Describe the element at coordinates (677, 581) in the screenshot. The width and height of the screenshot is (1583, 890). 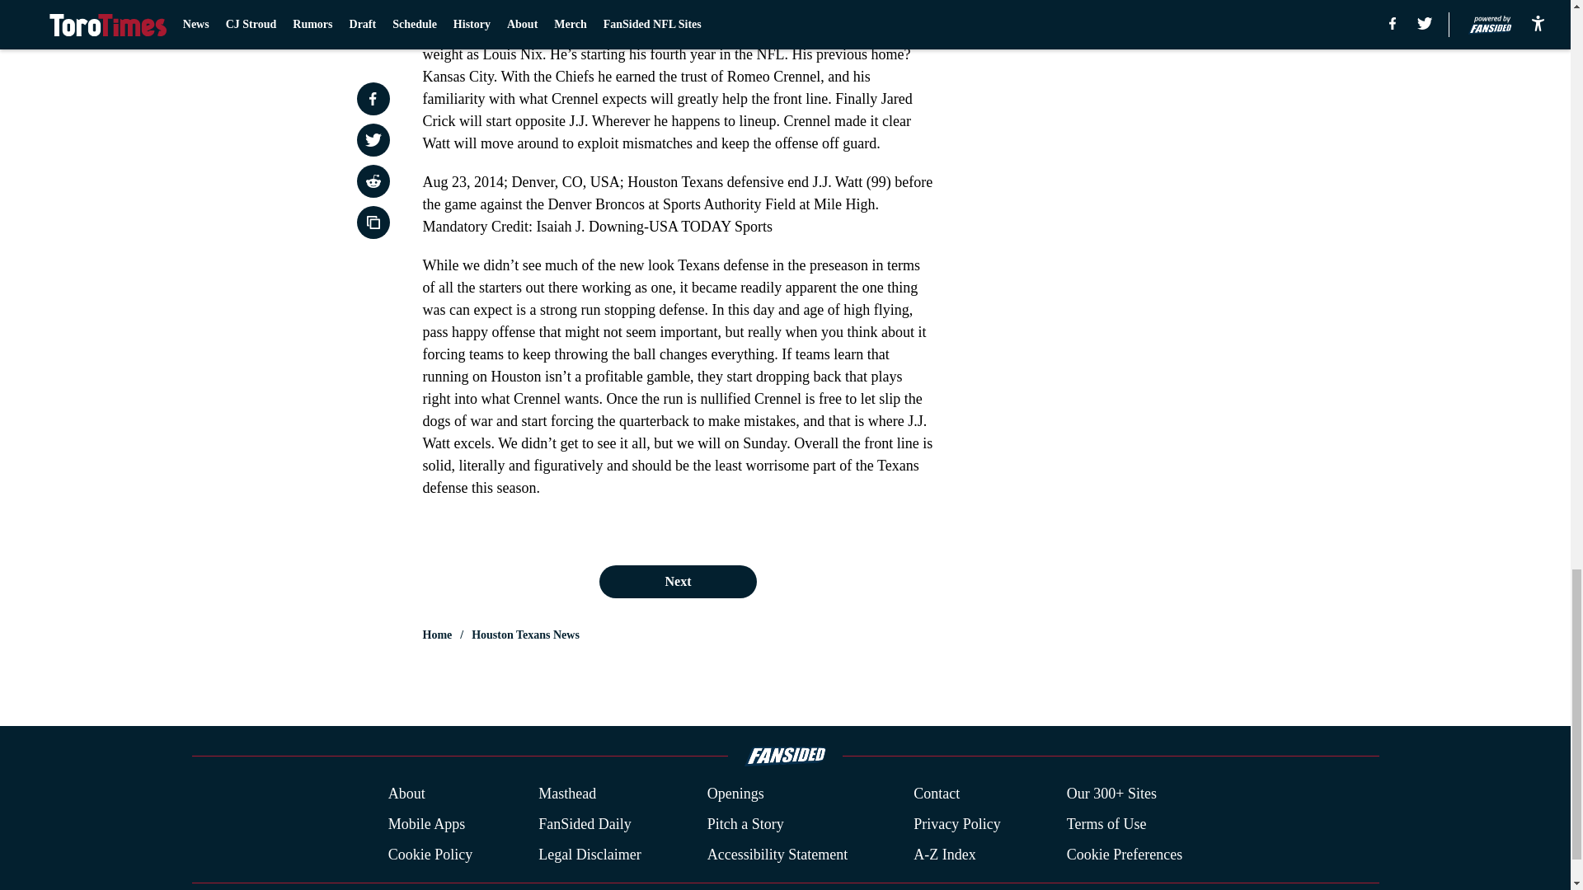
I see `Next` at that location.